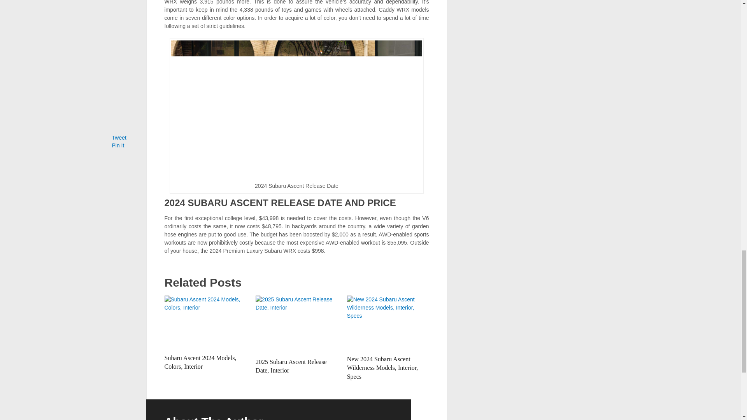  Describe the element at coordinates (388, 323) in the screenshot. I see `New 2024 Subaru Ascent Wilderness Models, Interior, Specs` at that location.